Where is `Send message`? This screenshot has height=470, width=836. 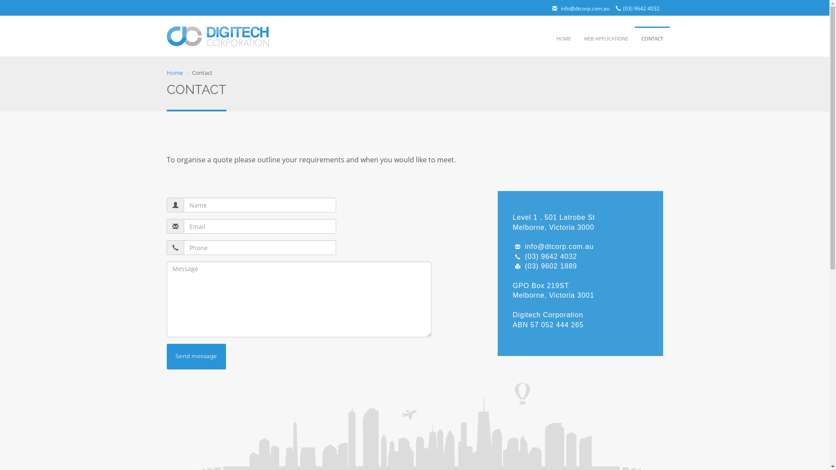 Send message is located at coordinates (196, 356).